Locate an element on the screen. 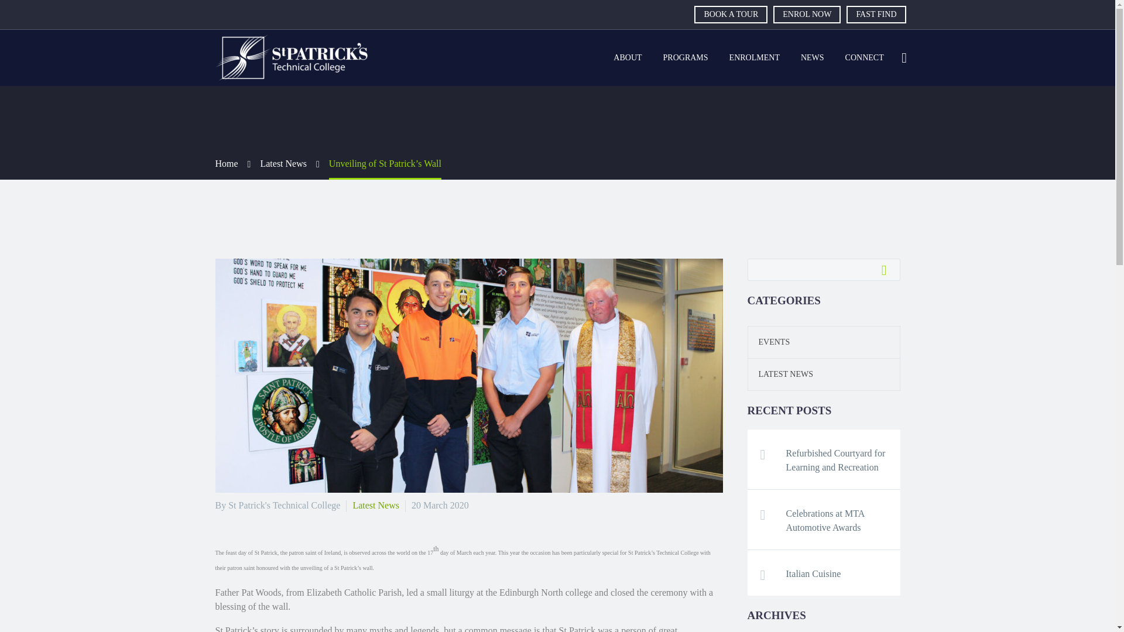 The height and width of the screenshot is (632, 1124). View all posts filed under Latest News is located at coordinates (780, 373).